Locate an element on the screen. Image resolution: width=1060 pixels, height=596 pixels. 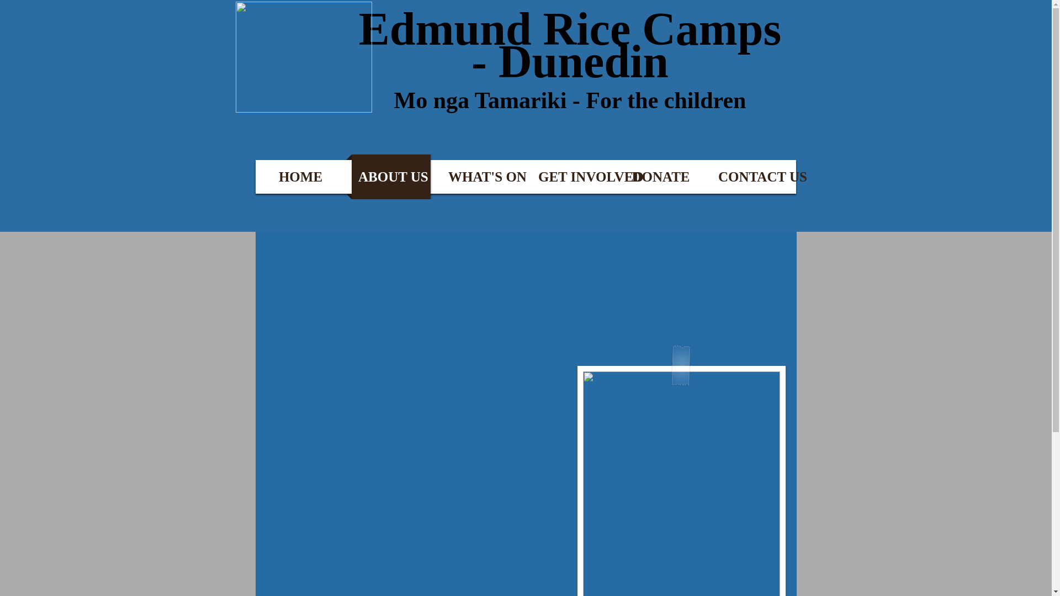
Edmund Rice Camps - Dunedin is located at coordinates (570, 45).